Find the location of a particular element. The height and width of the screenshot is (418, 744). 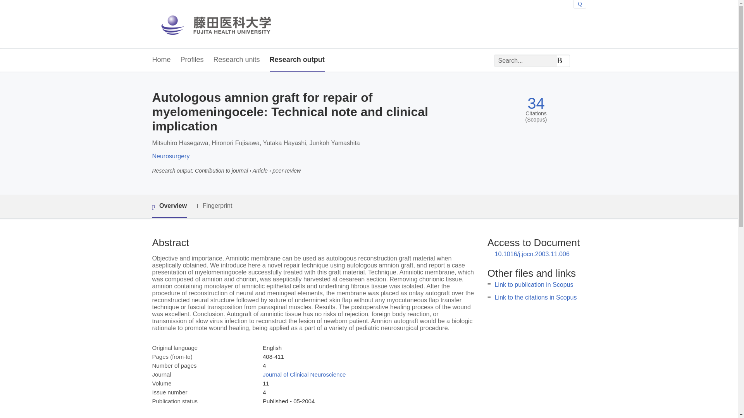

Neurosurgery is located at coordinates (170, 156).